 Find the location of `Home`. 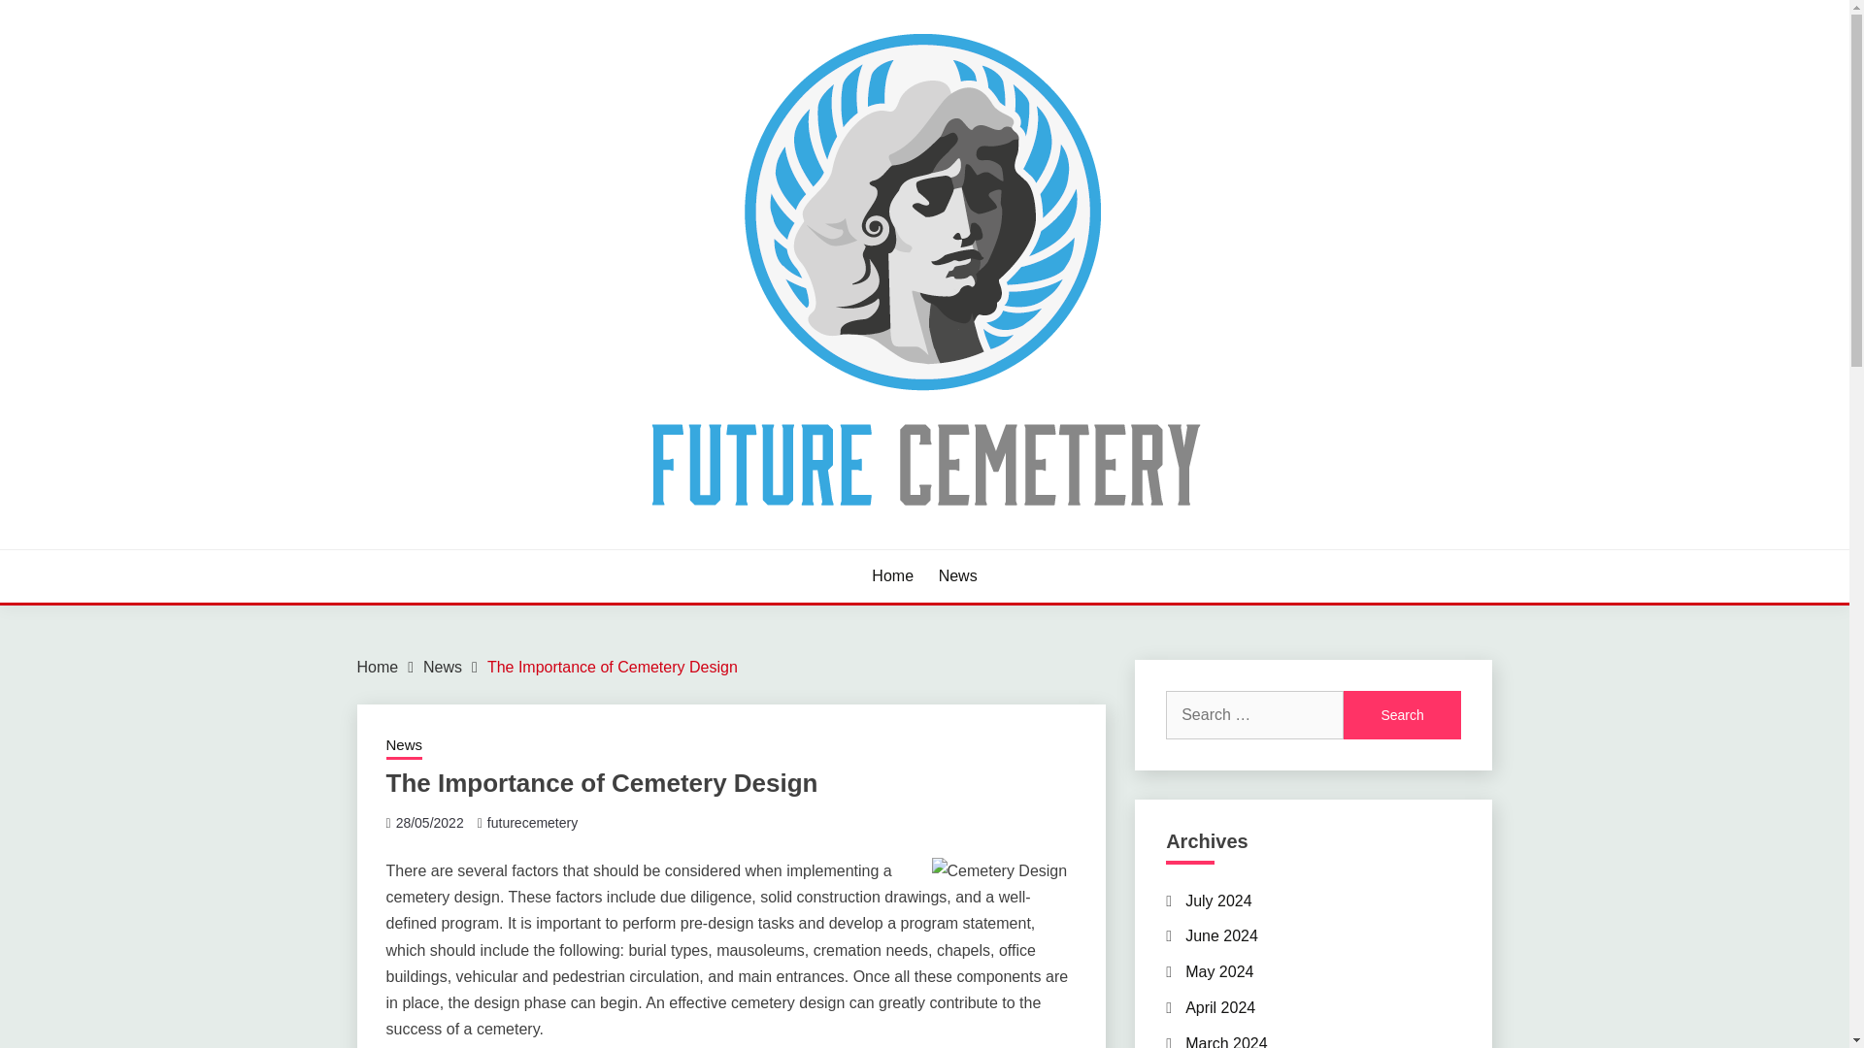

Home is located at coordinates (378, 667).